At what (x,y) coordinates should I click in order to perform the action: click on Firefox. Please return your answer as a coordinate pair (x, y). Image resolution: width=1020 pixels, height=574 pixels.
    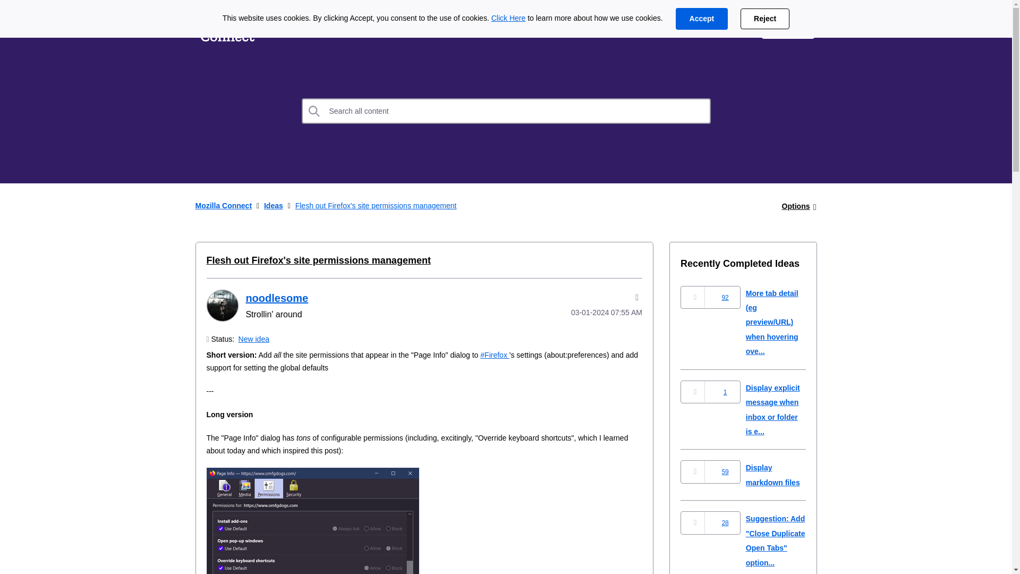
    Looking at the image, I should click on (495, 355).